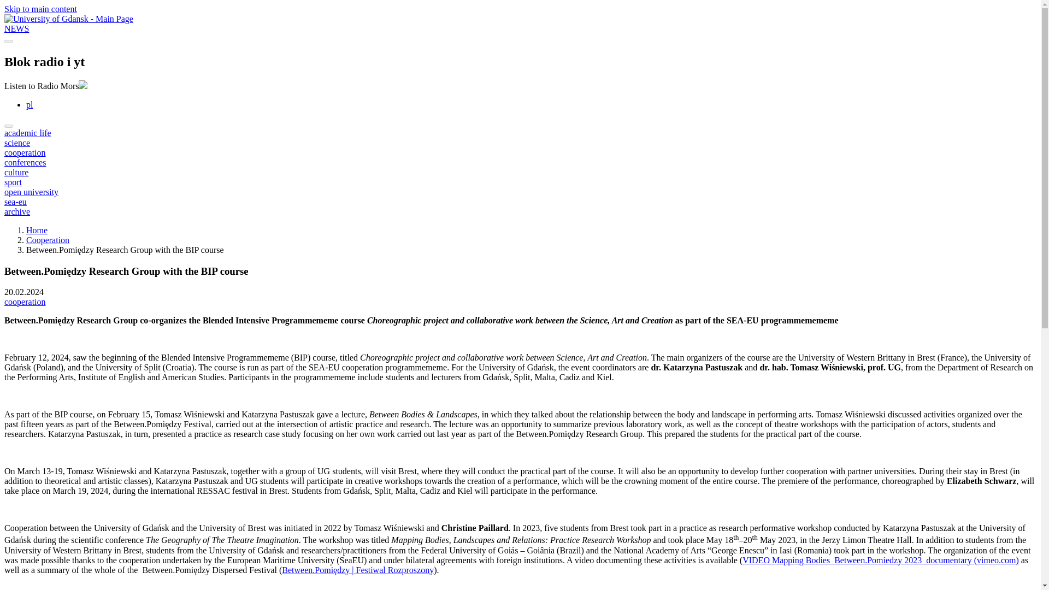  I want to click on Skip to main content, so click(40, 9).